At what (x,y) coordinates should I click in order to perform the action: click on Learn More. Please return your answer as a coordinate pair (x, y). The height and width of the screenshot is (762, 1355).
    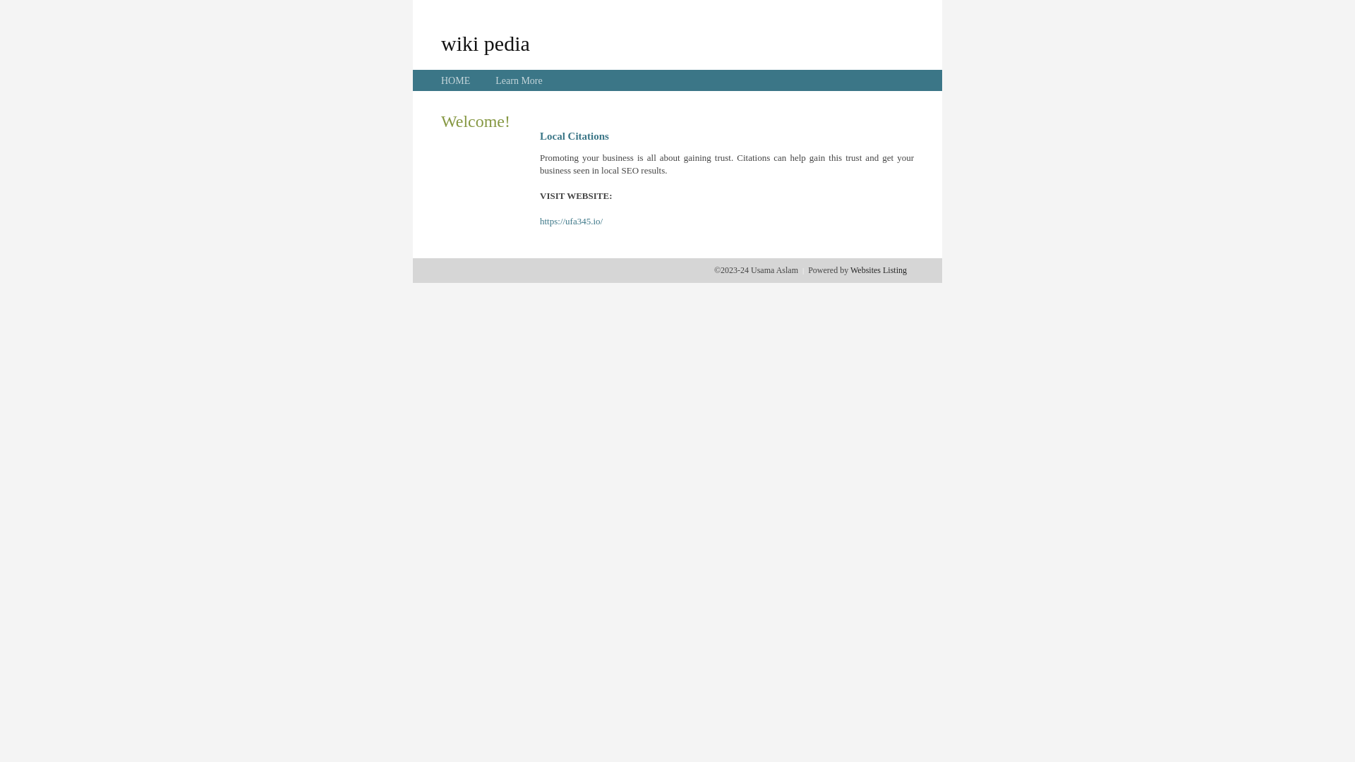
    Looking at the image, I should click on (519, 80).